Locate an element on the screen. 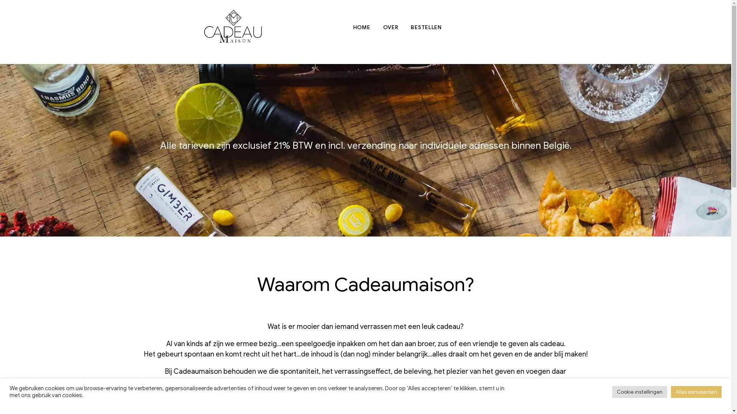  Alles aanvaarden is located at coordinates (696, 392).